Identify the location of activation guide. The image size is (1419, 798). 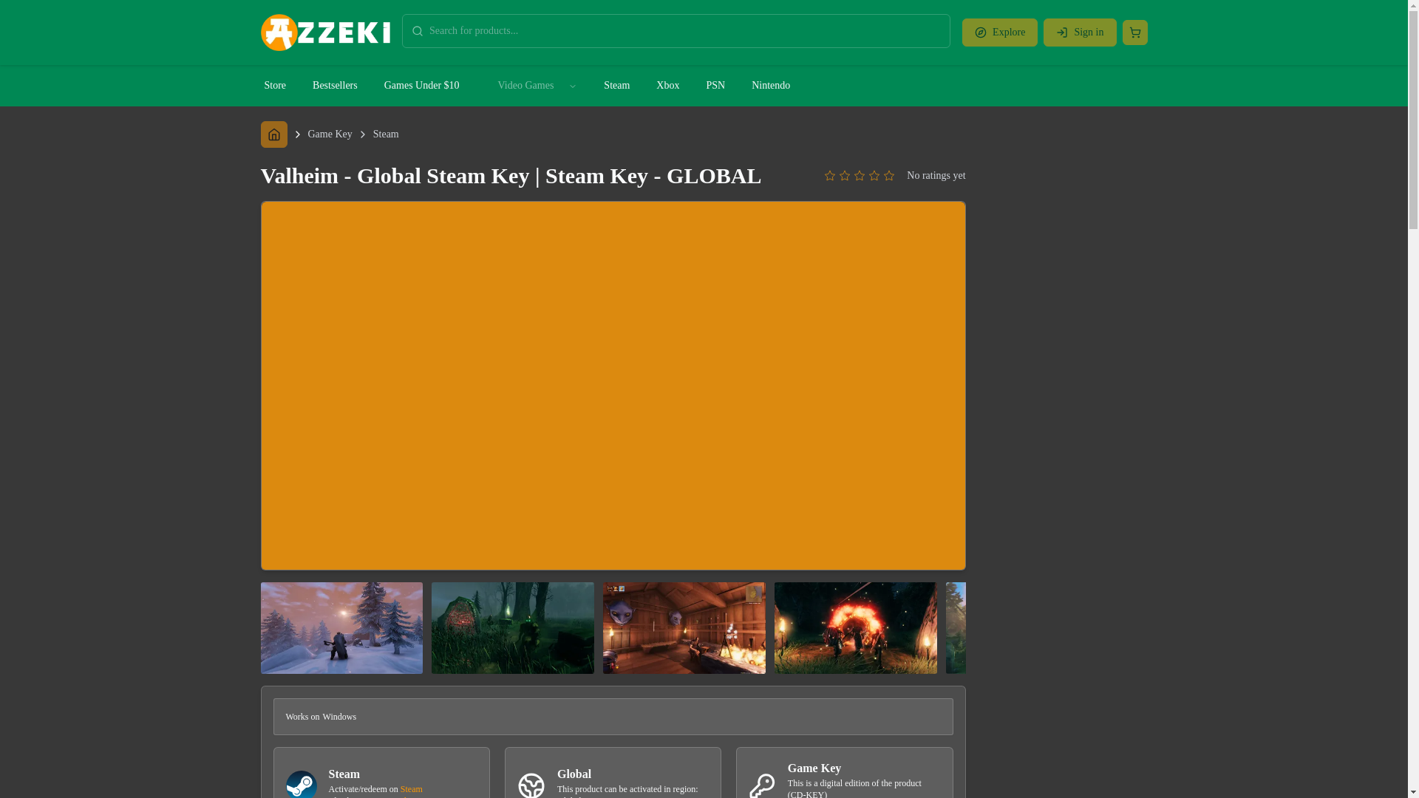
(381, 797).